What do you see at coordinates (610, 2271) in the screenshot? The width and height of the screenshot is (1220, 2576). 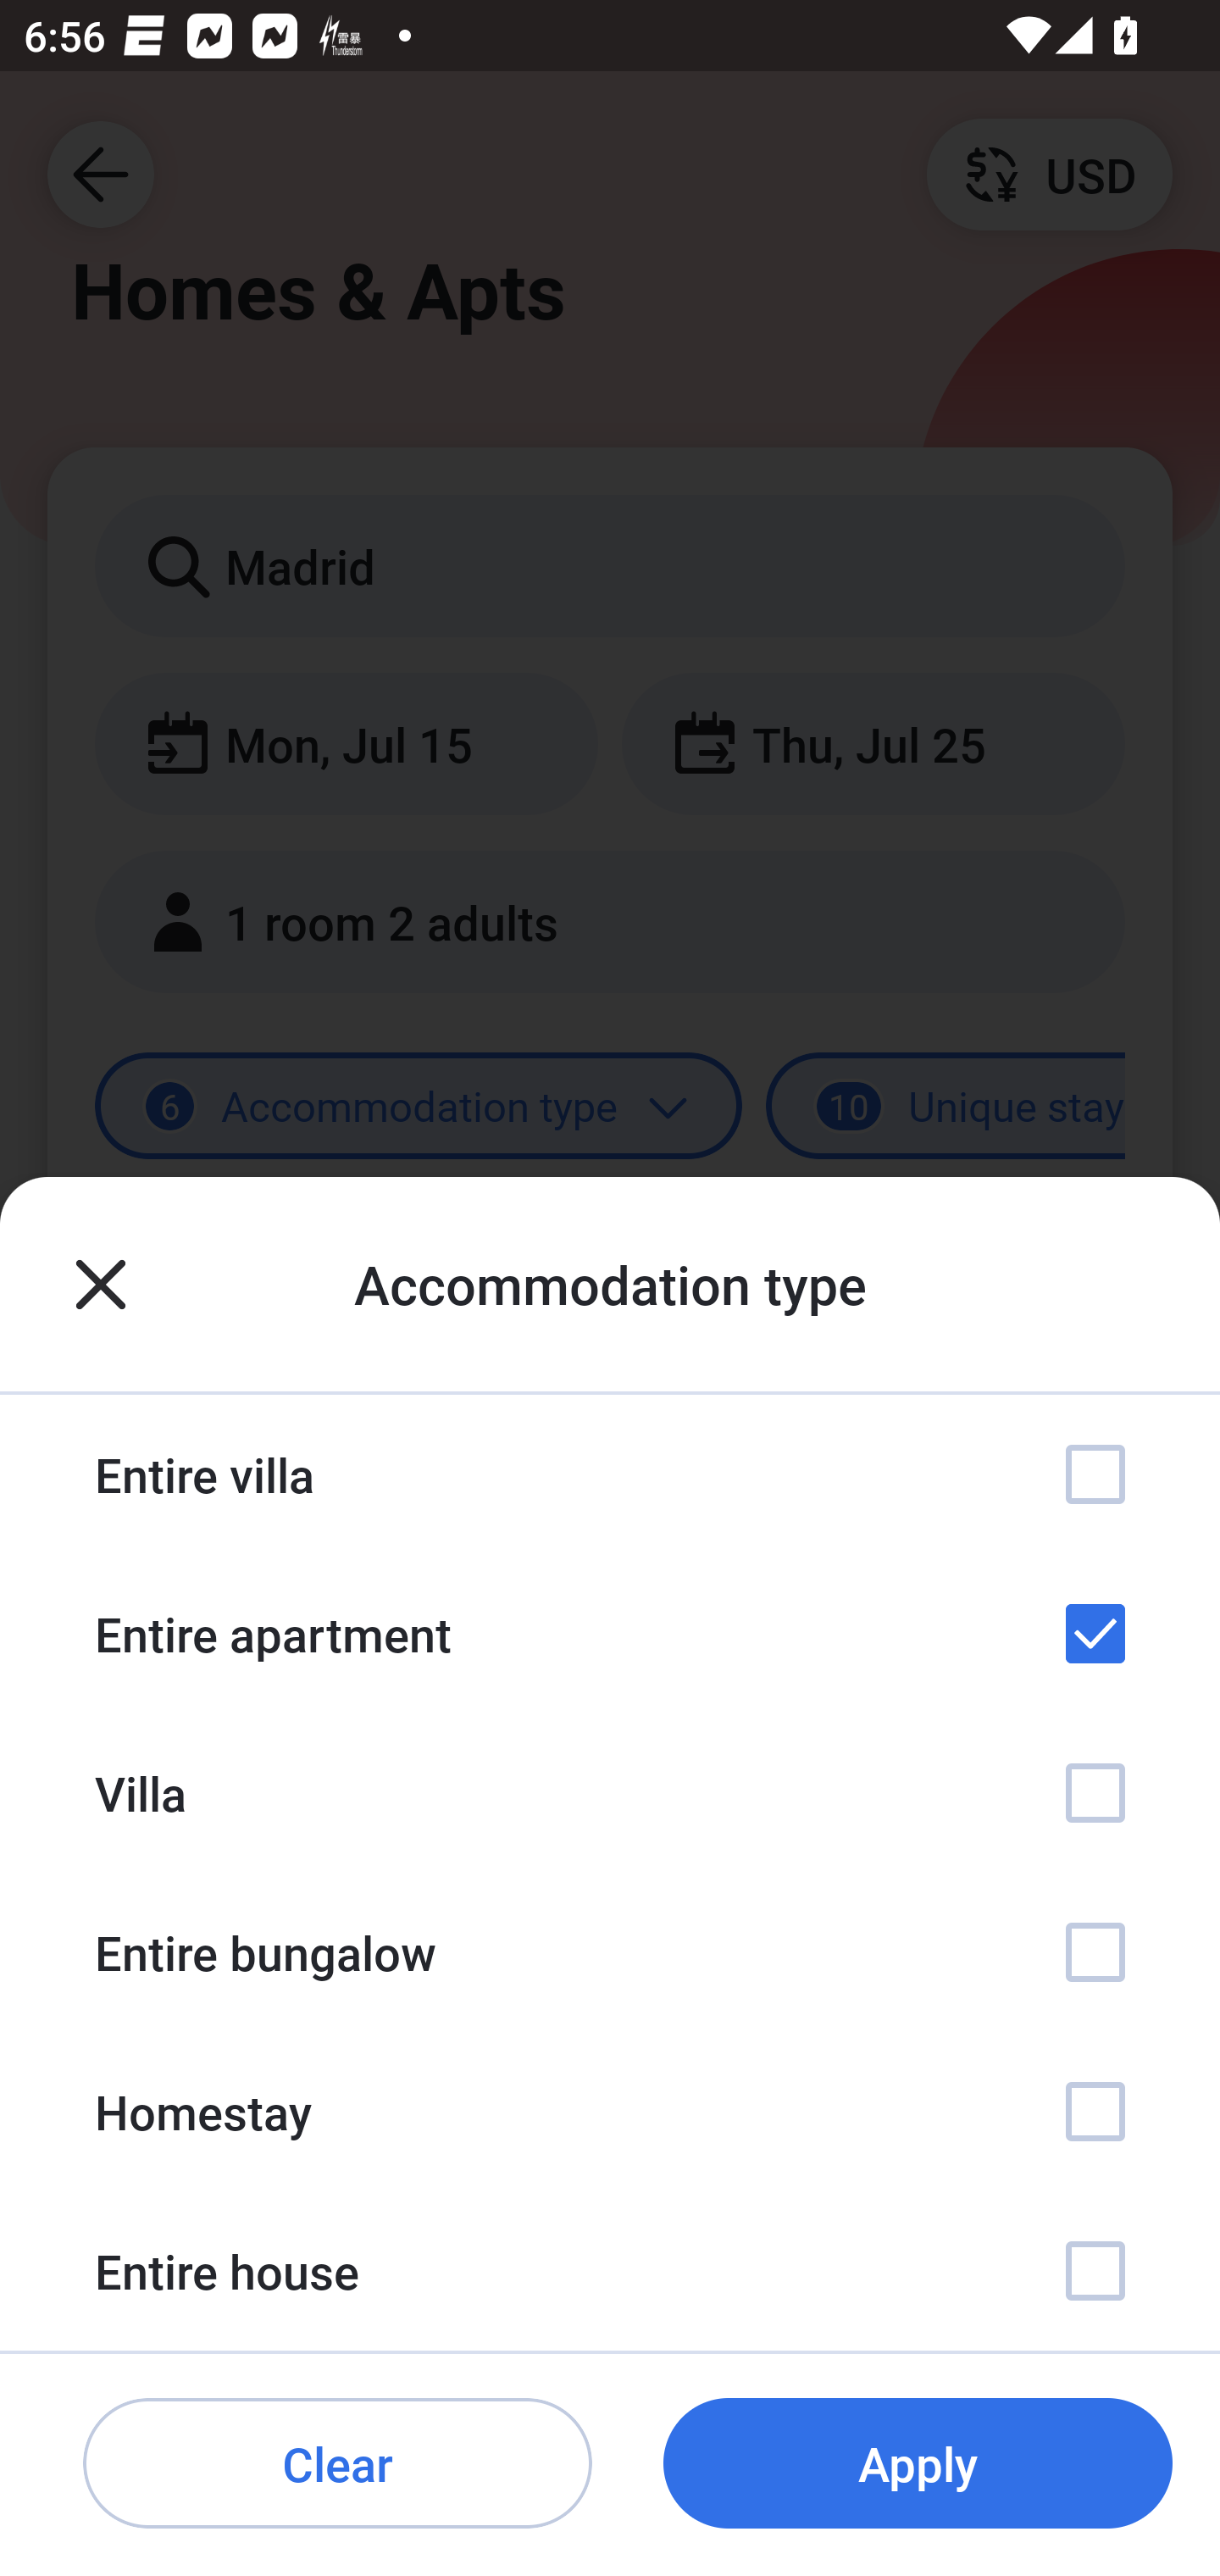 I see `Entire house` at bounding box center [610, 2271].